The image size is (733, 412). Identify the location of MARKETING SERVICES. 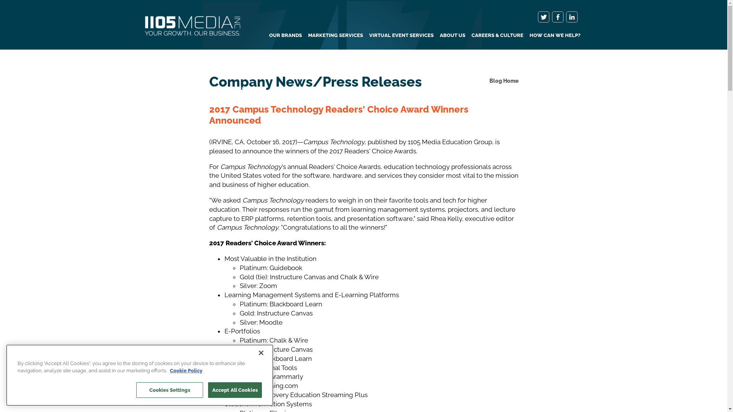
(335, 35).